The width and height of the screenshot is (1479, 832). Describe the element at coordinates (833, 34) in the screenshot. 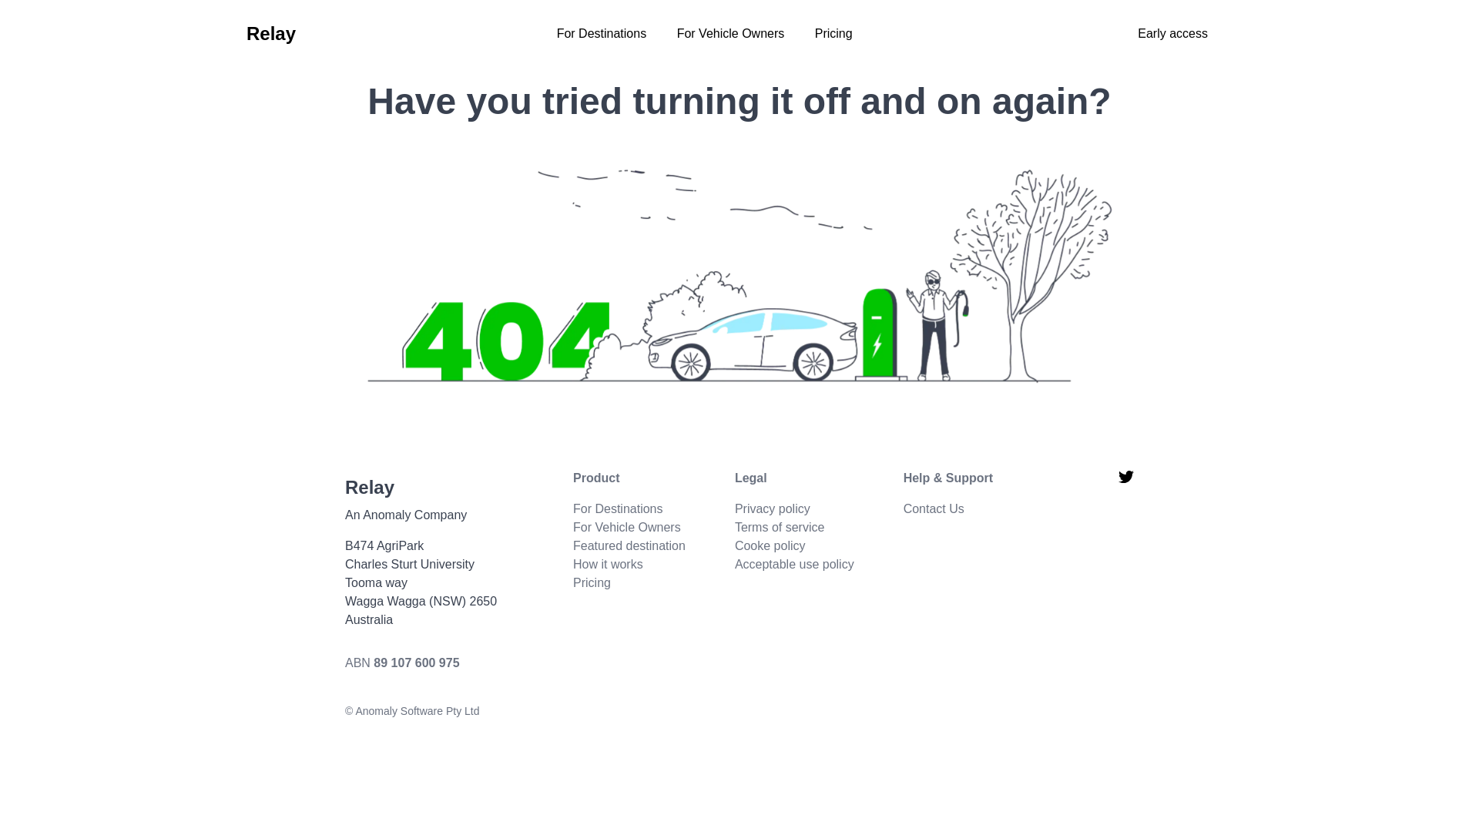

I see `Pricing` at that location.